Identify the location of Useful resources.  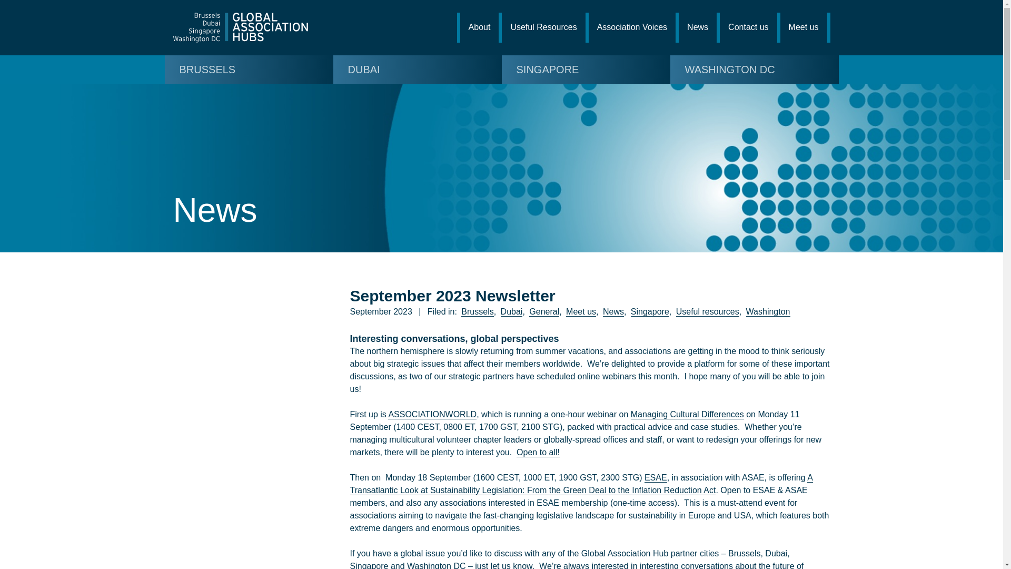
(708, 312).